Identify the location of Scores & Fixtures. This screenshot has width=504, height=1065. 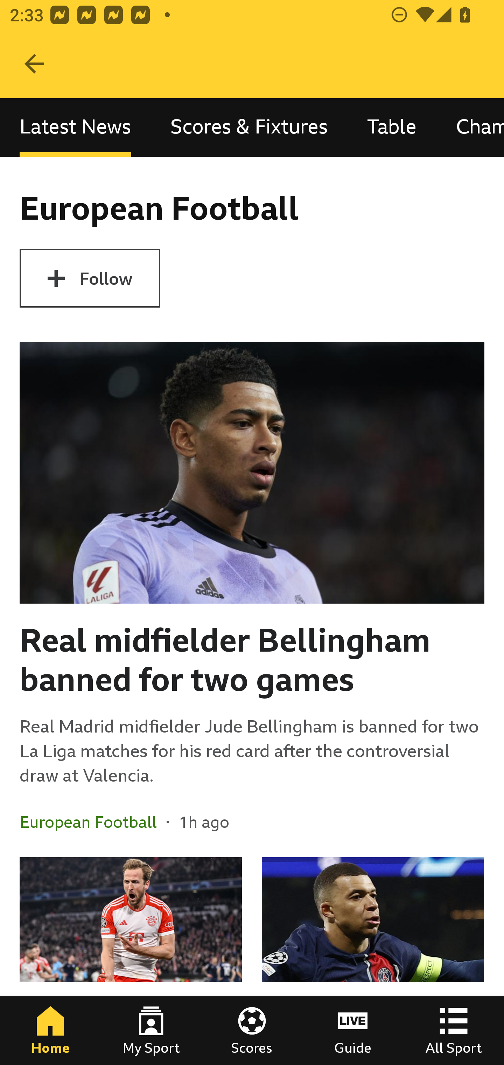
(249, 127).